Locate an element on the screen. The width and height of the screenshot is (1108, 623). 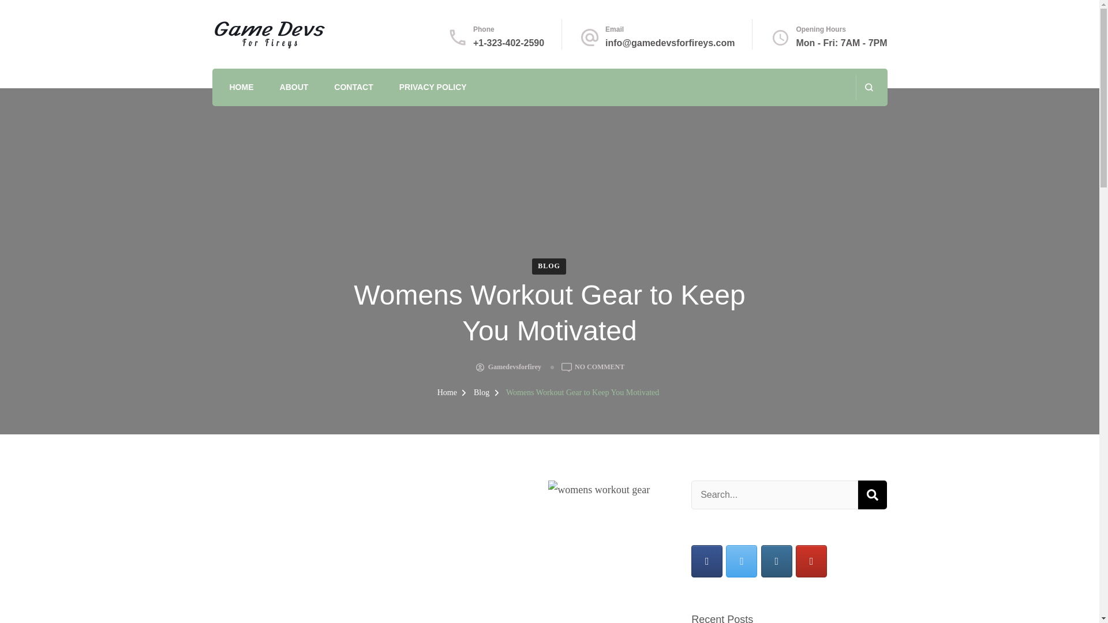
ABOUT is located at coordinates (294, 88).